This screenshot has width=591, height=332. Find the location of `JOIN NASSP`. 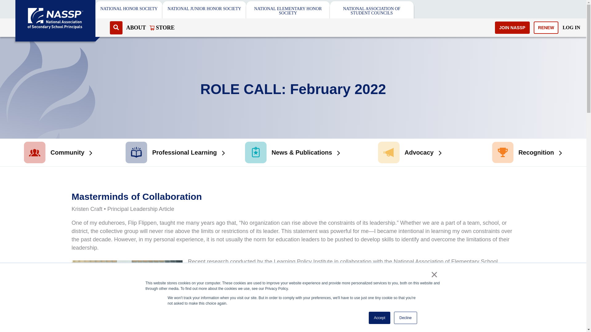

JOIN NASSP is located at coordinates (512, 28).